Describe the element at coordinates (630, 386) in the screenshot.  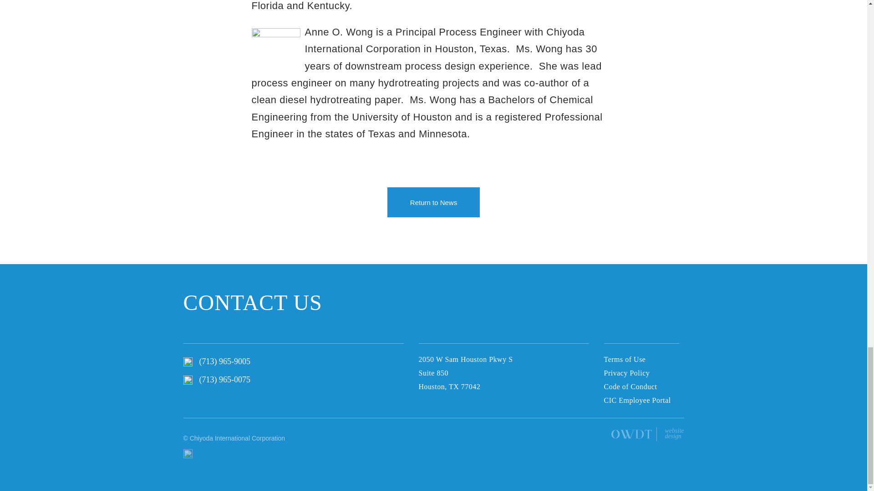
I see `Code of Conduct` at that location.